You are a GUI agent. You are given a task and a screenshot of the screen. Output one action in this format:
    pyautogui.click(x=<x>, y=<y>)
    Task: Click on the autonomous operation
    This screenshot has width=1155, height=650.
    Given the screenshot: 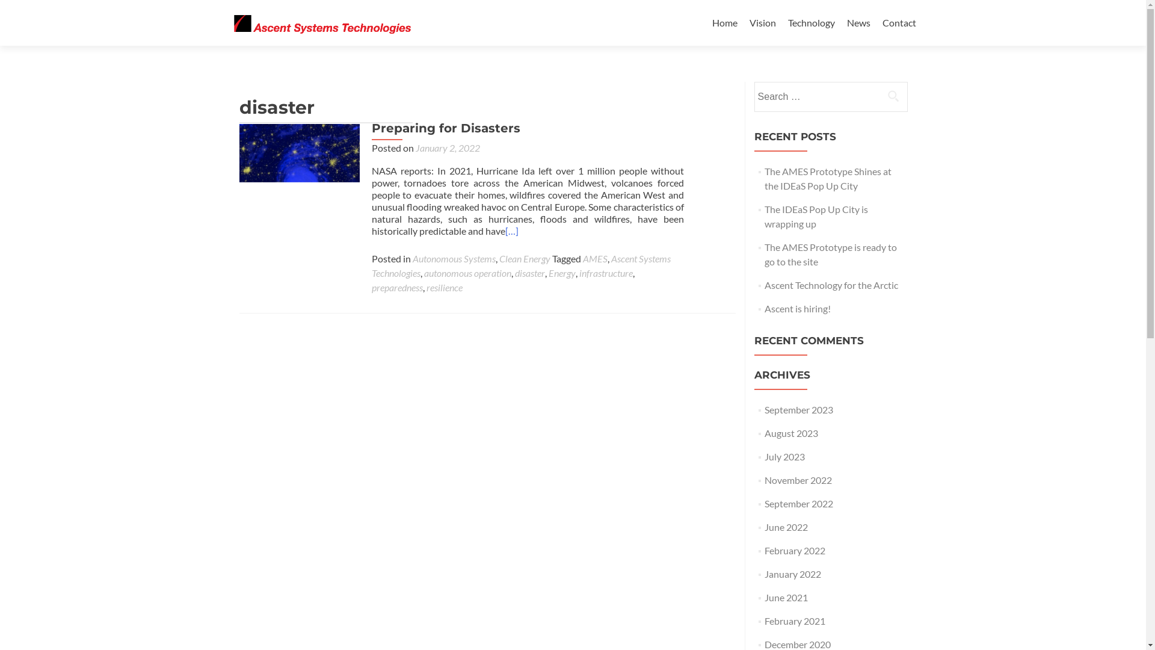 What is the action you would take?
    pyautogui.click(x=467, y=273)
    